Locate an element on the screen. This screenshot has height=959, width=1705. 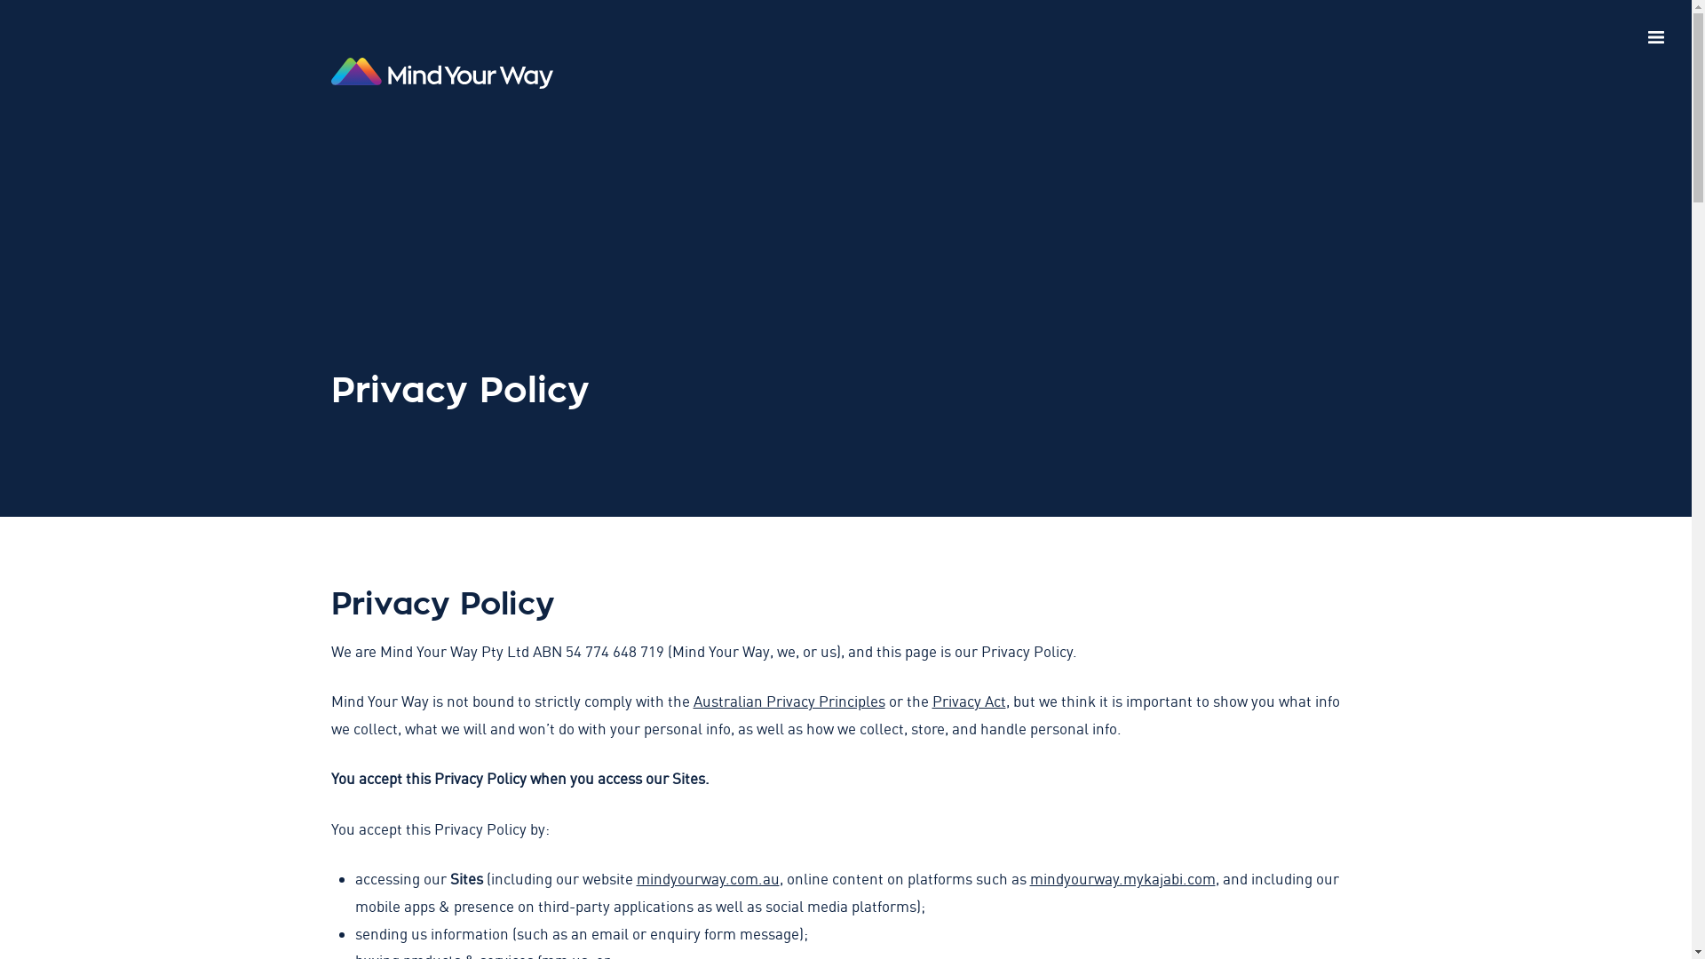
Privacy Act is located at coordinates (970, 701).